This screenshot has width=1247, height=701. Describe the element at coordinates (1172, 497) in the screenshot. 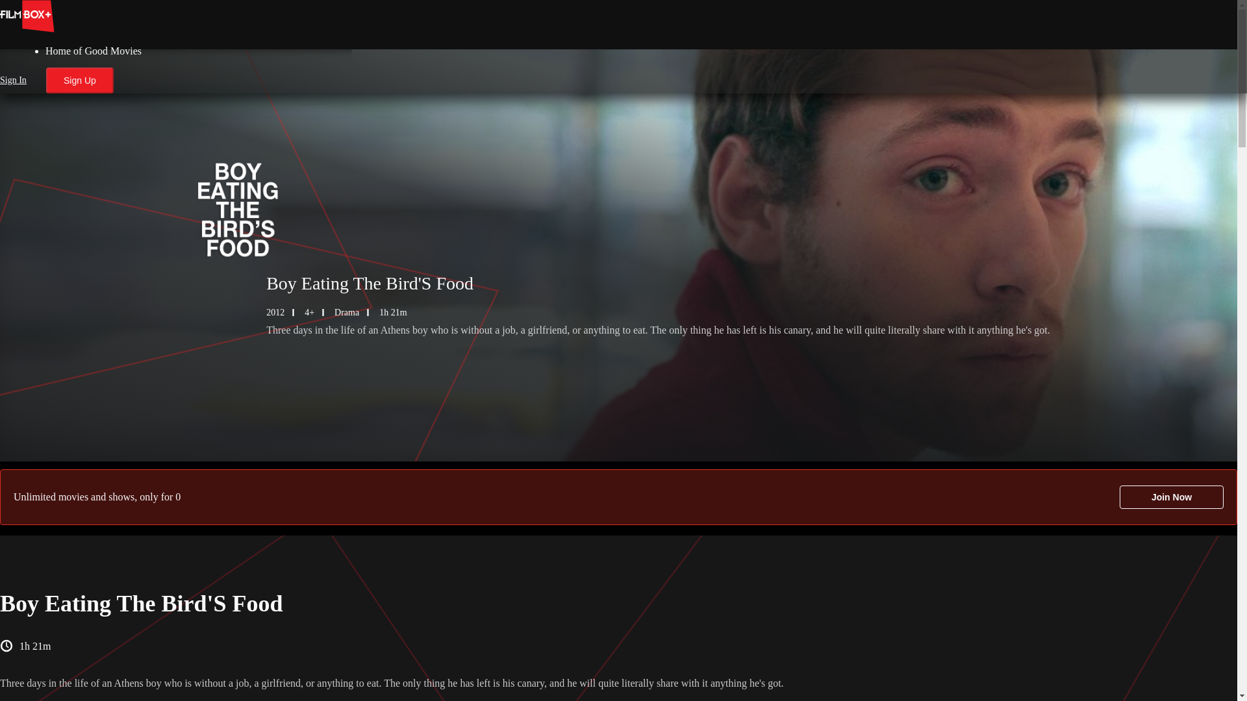

I see `Join Now` at that location.